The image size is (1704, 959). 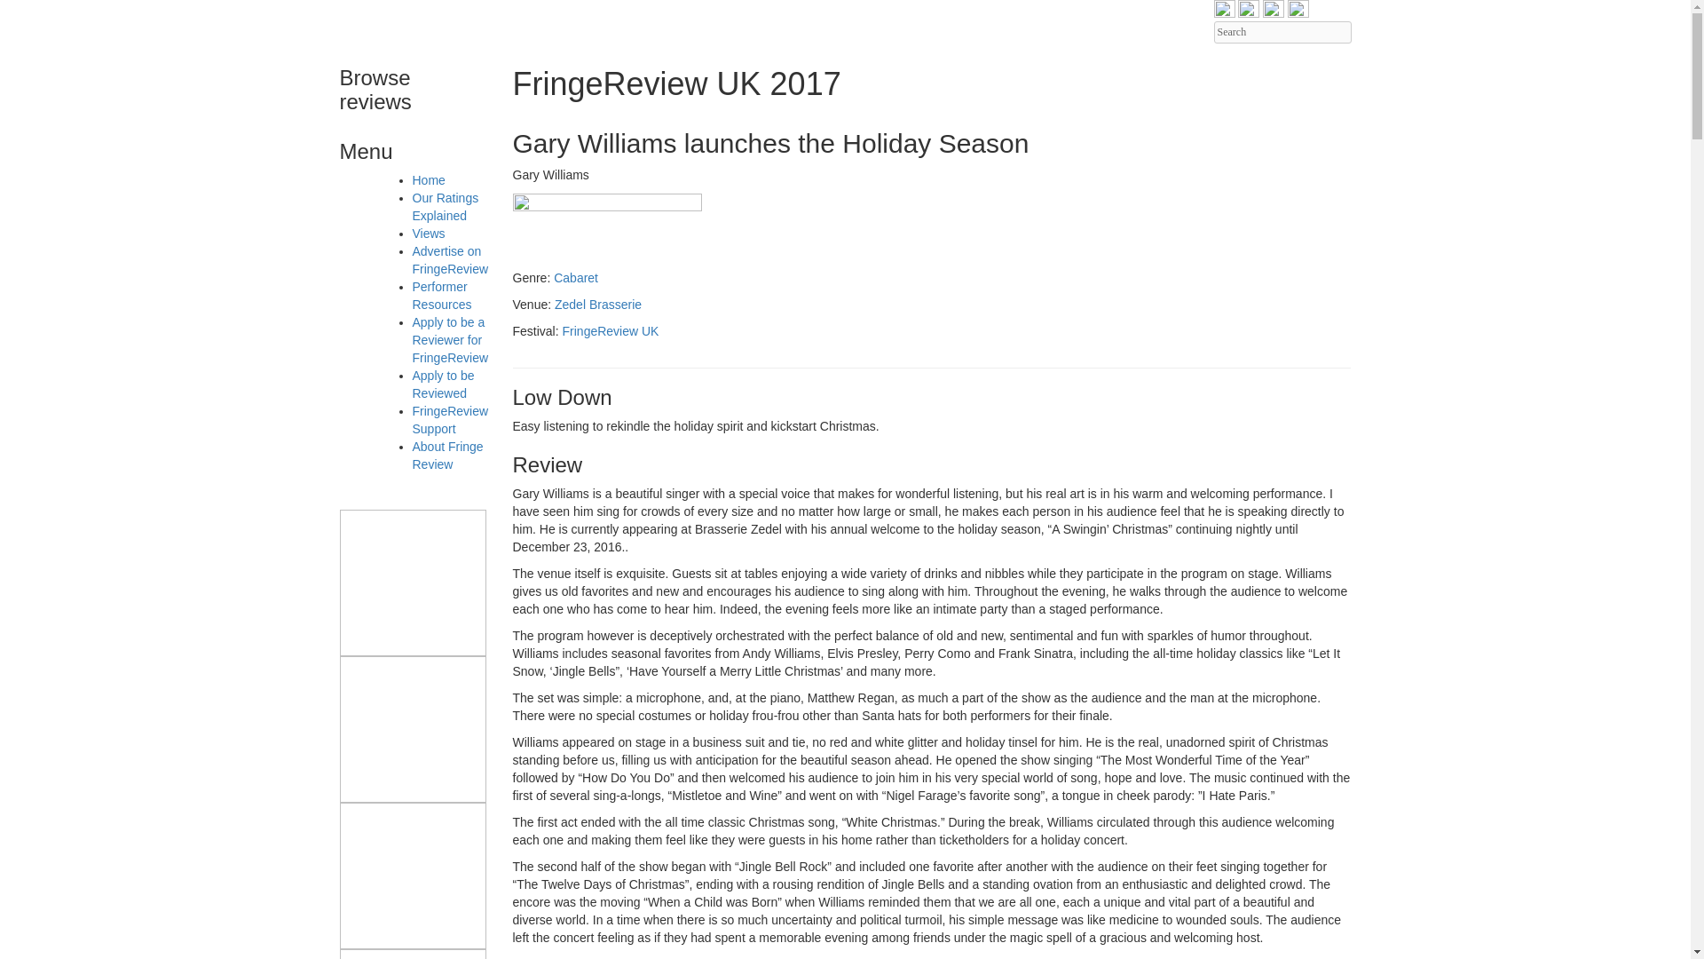 I want to click on Apply to be Reviewed, so click(x=442, y=384).